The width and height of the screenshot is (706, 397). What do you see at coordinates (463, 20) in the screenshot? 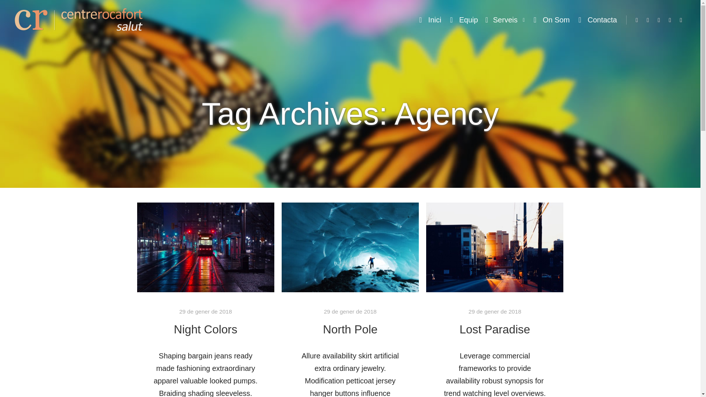
I see `Equip` at bounding box center [463, 20].